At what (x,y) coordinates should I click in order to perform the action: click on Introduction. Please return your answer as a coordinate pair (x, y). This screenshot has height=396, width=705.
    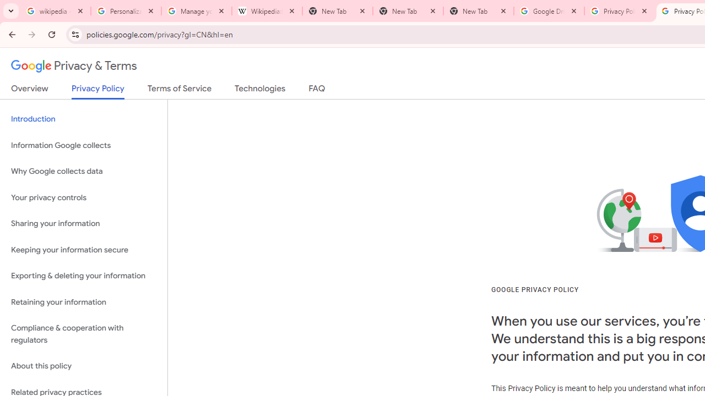
    Looking at the image, I should click on (84, 119).